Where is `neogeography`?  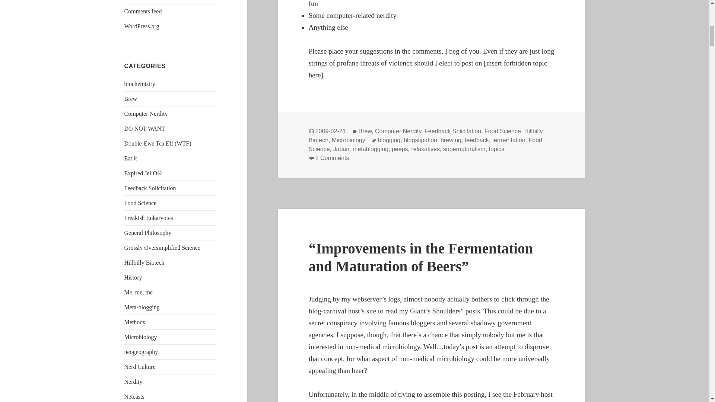
neogeography is located at coordinates (141, 352).